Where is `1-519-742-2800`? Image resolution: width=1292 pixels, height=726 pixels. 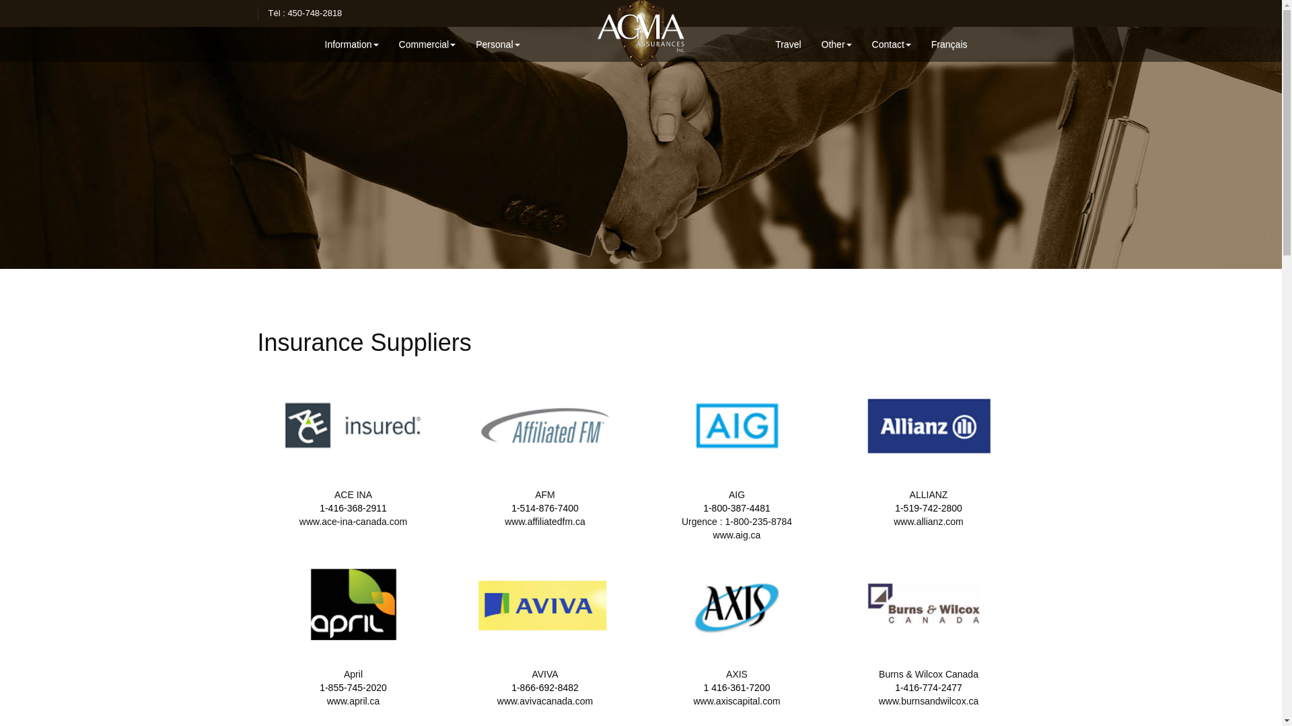
1-519-742-2800 is located at coordinates (929, 508).